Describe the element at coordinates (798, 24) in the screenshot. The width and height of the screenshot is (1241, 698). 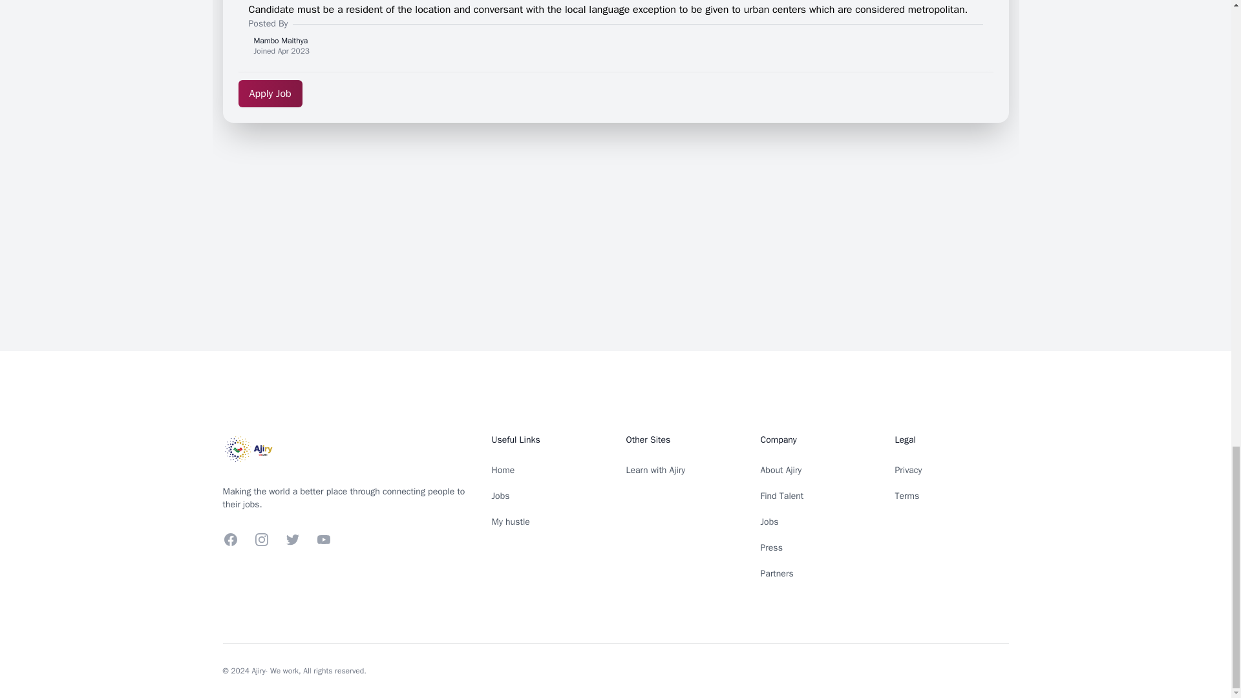
I see `3` at that location.